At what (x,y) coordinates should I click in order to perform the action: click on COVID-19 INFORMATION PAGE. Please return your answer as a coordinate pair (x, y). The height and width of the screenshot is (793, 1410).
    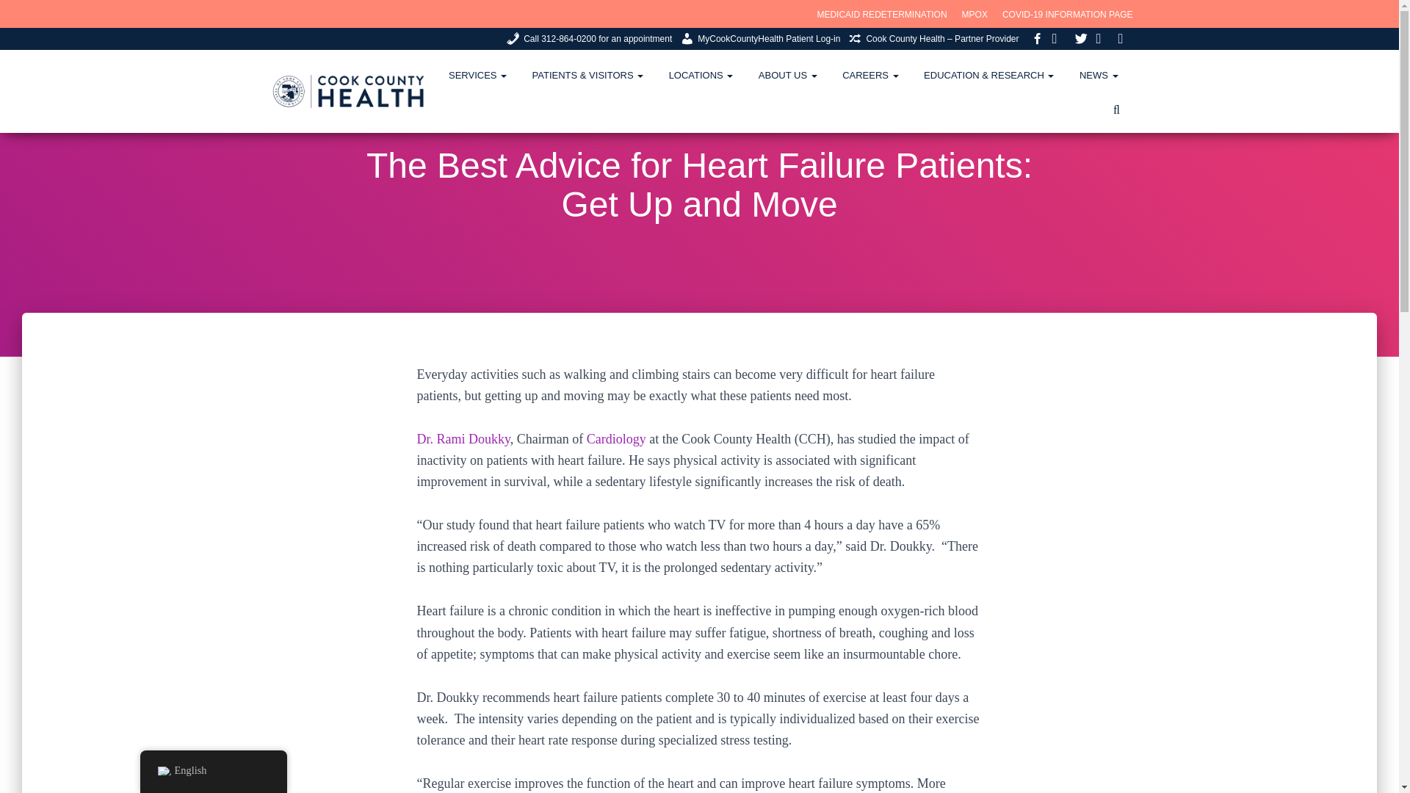
    Looking at the image, I should click on (1068, 15).